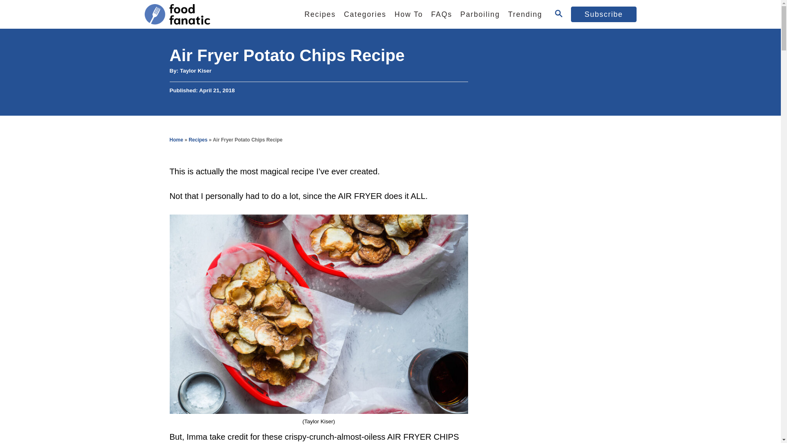 The height and width of the screenshot is (443, 787). I want to click on SEARCH, so click(558, 14).